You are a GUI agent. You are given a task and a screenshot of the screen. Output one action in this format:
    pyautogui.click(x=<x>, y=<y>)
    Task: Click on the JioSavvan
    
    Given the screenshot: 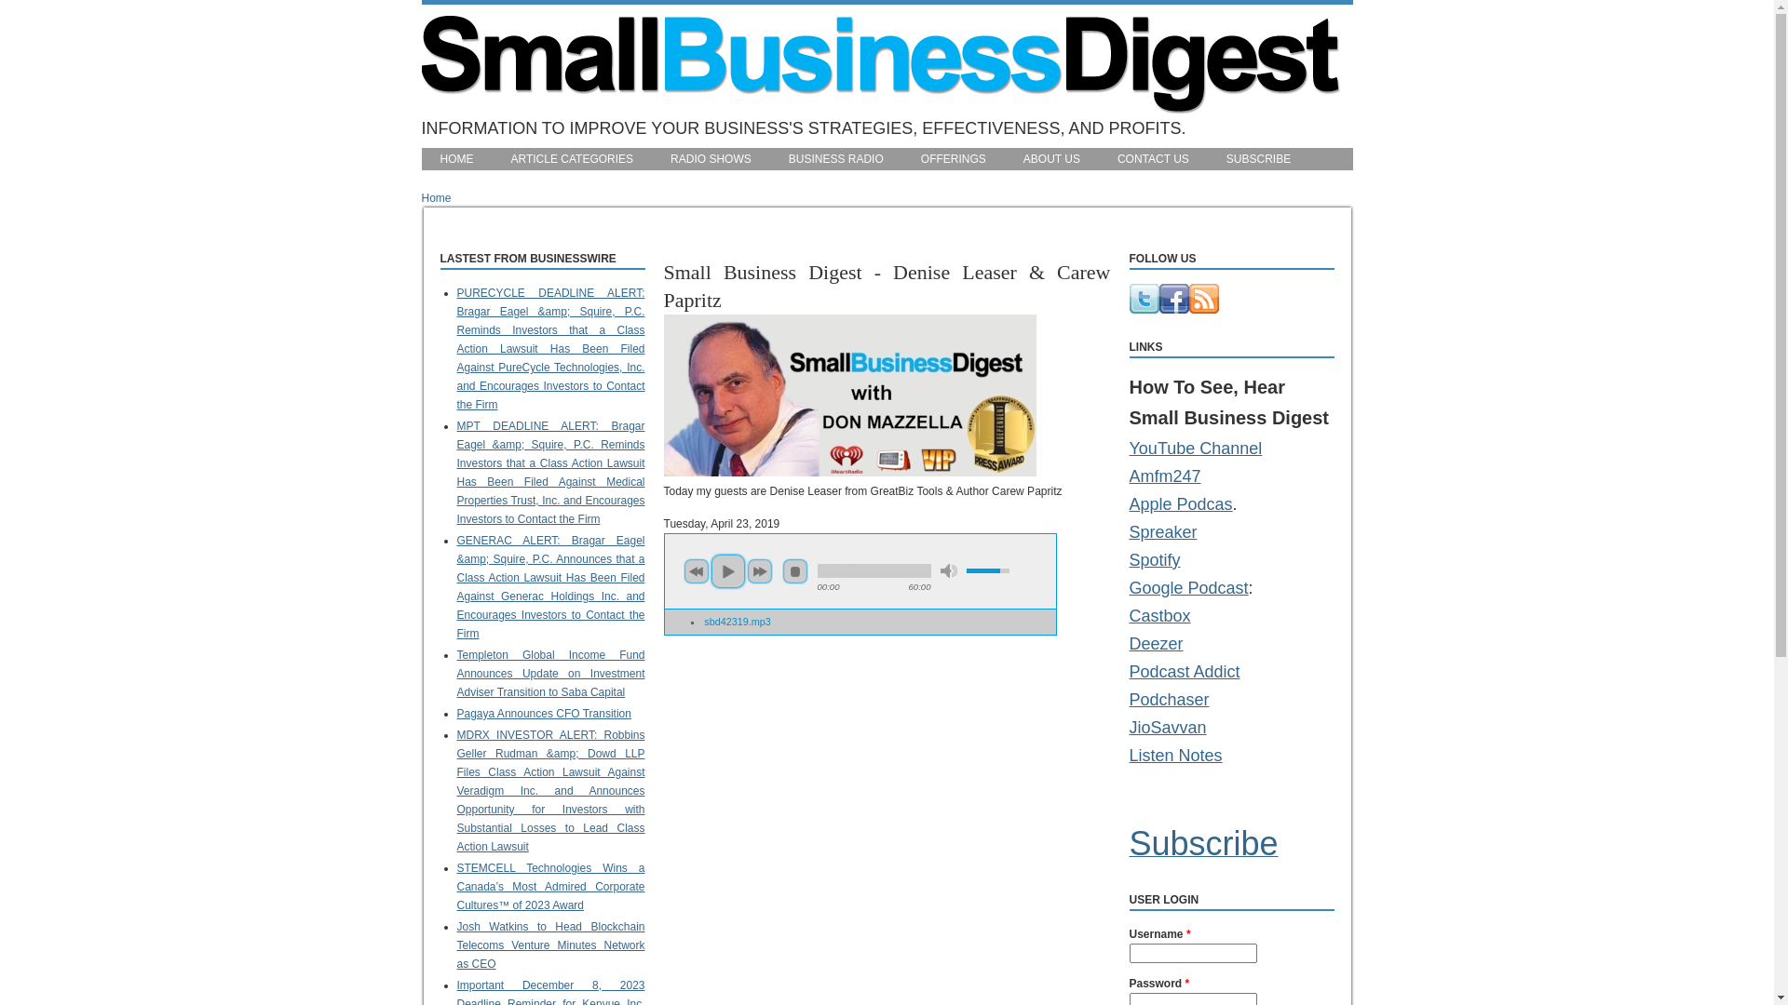 What is the action you would take?
    pyautogui.click(x=1169, y=742)
    